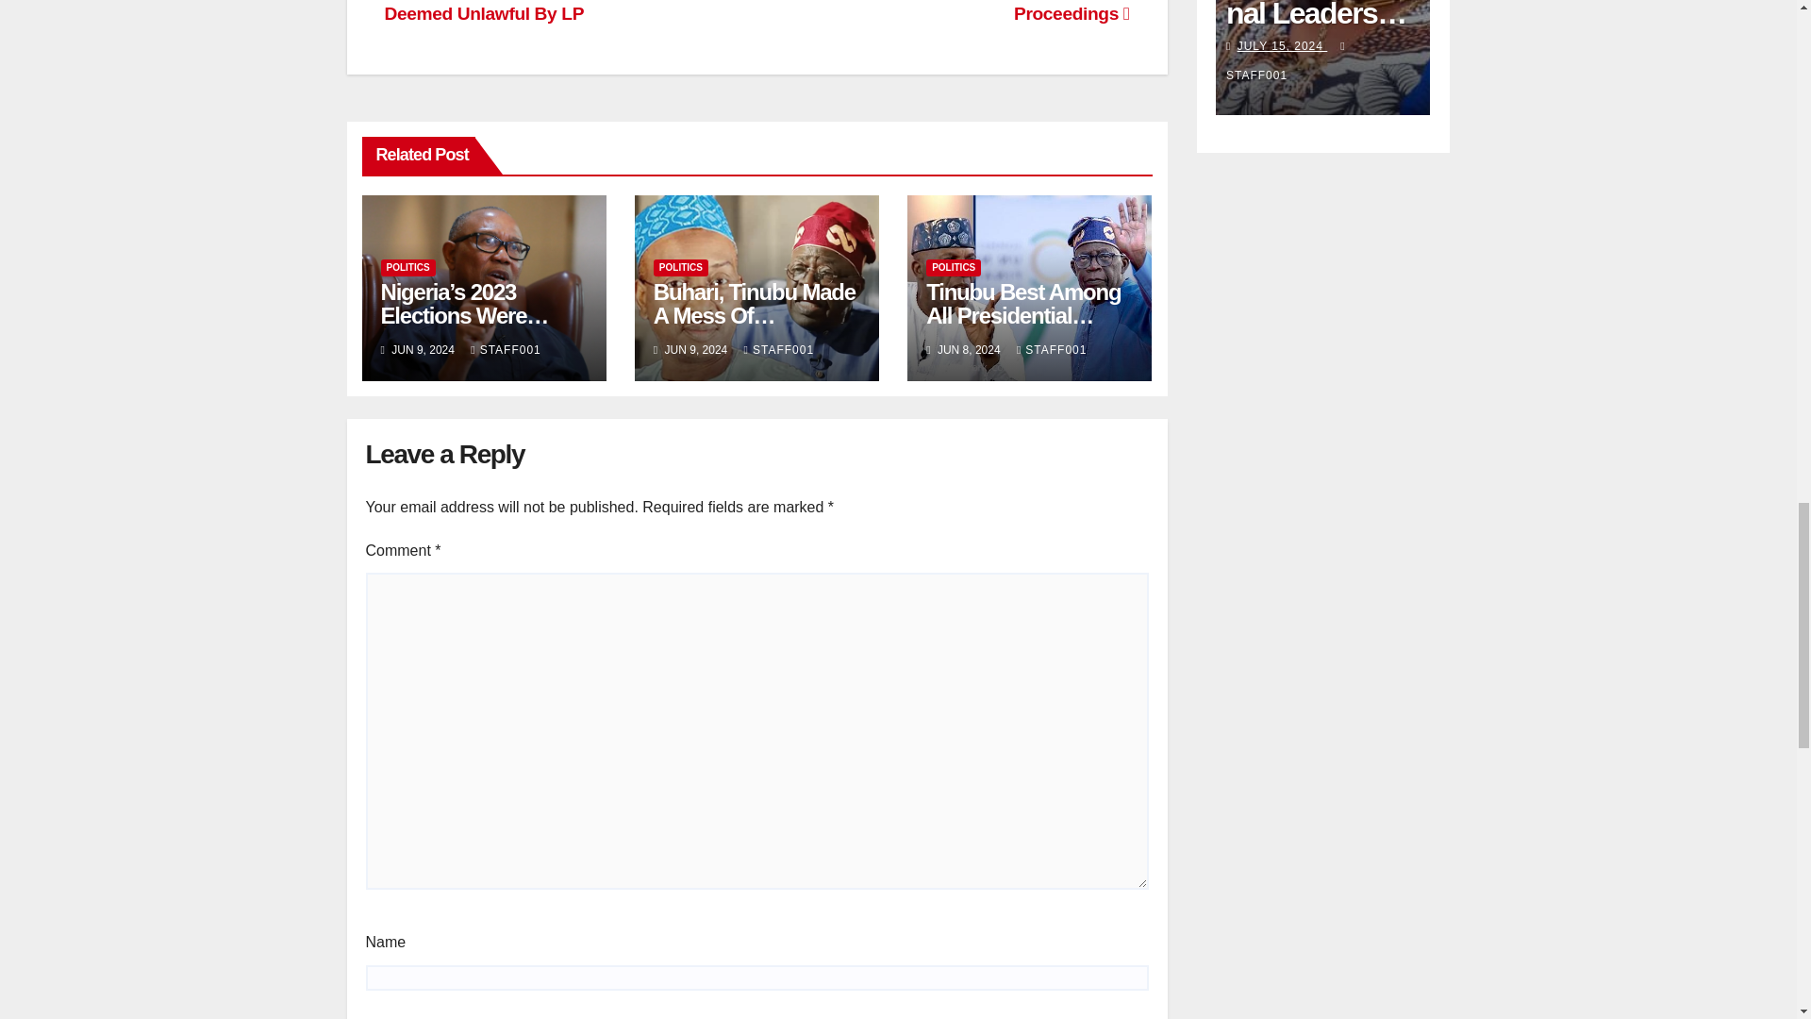  Describe the element at coordinates (407, 268) in the screenshot. I see `POLITICS` at that location.